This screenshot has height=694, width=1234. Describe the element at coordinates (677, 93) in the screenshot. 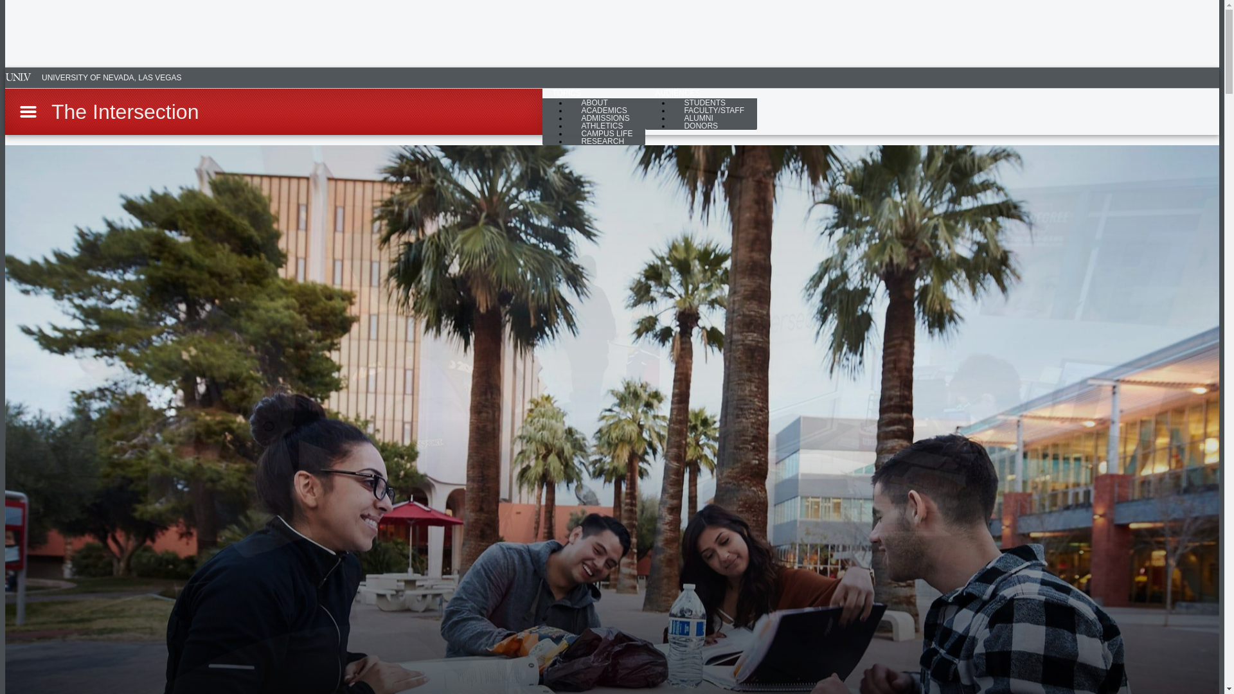

I see `AUDIENCES` at that location.